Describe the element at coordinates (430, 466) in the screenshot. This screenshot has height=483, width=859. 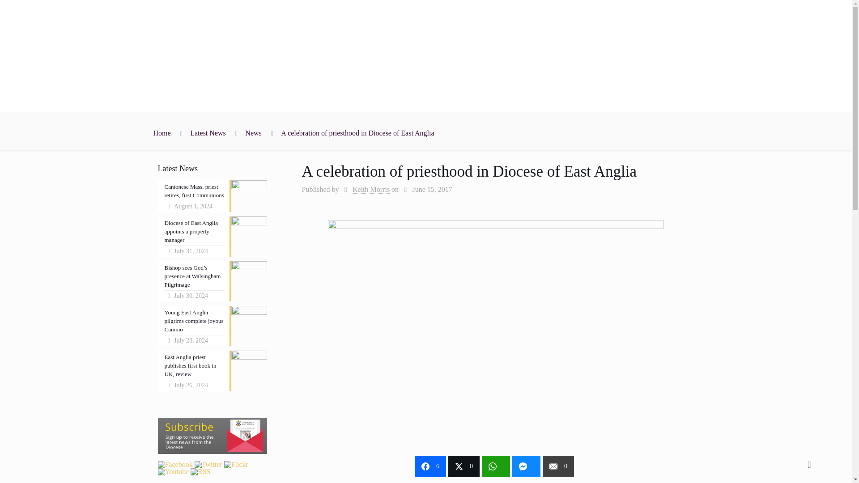
I see `Share on Facebook` at that location.